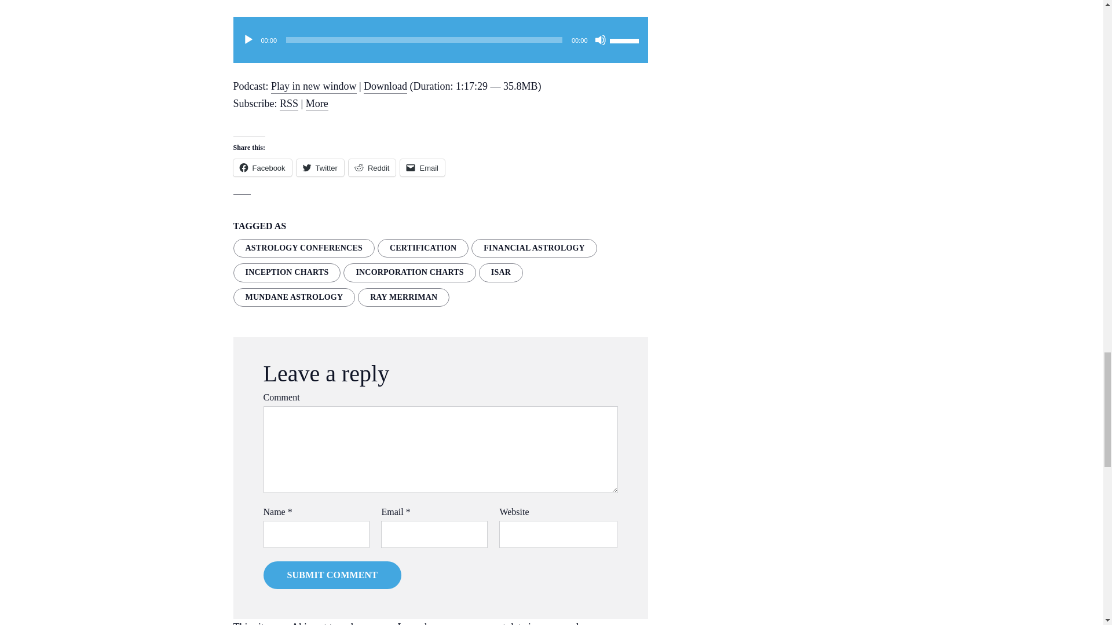 This screenshot has height=625, width=1112. What do you see at coordinates (600, 39) in the screenshot?
I see `Mute` at bounding box center [600, 39].